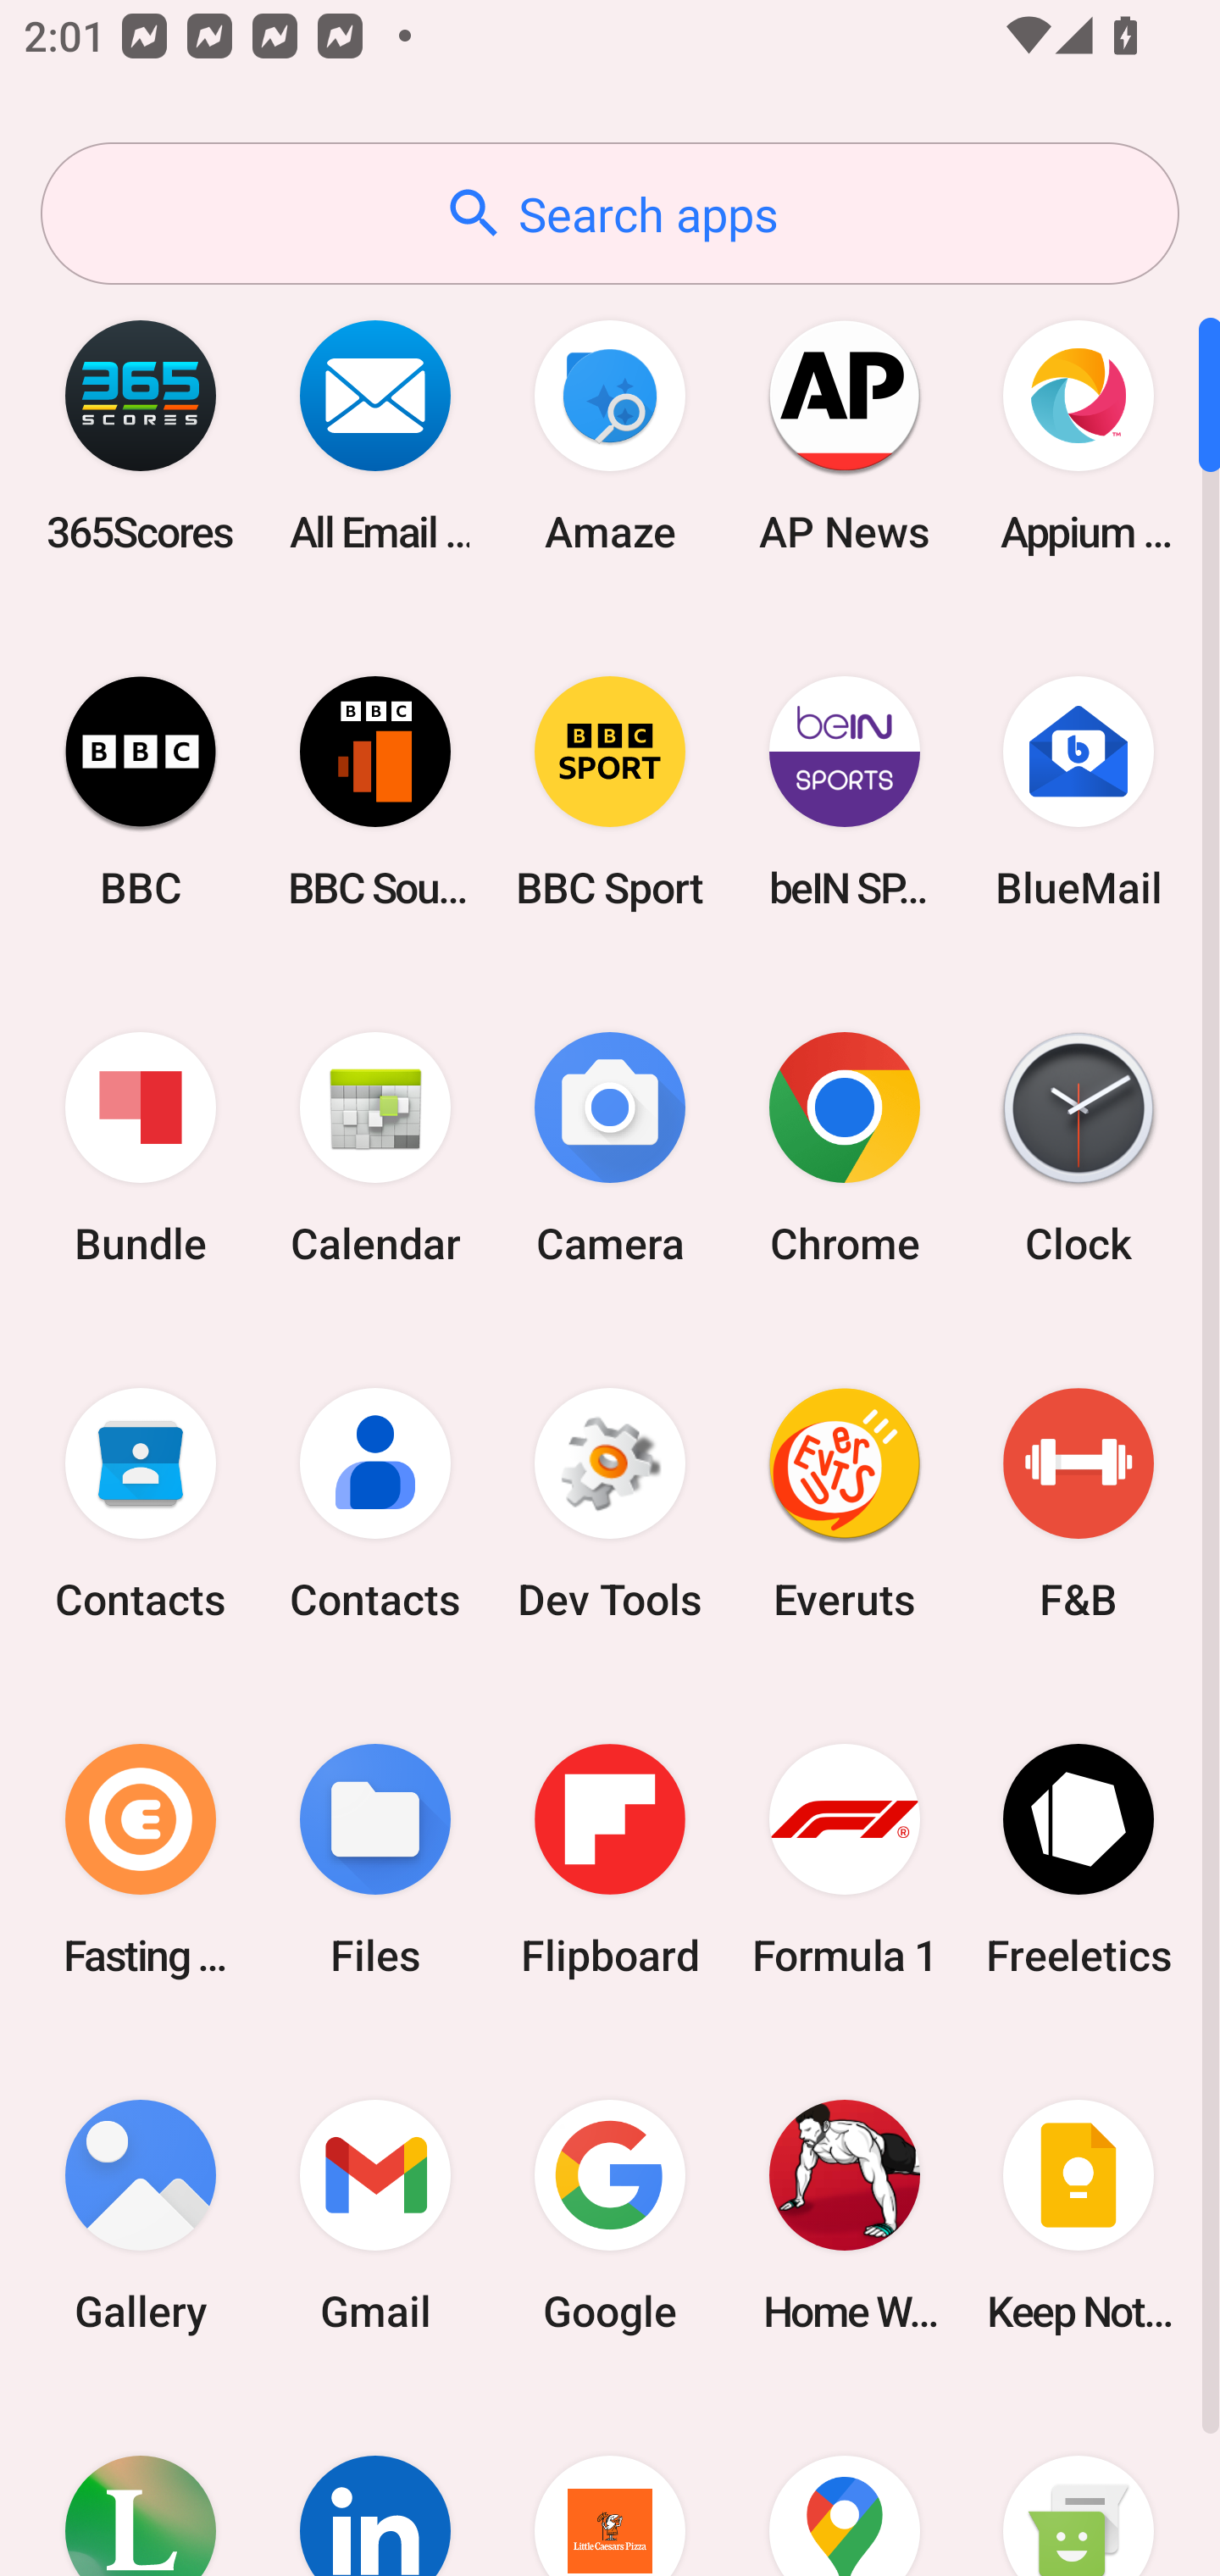  Describe the element at coordinates (610, 436) in the screenshot. I see `Amaze` at that location.